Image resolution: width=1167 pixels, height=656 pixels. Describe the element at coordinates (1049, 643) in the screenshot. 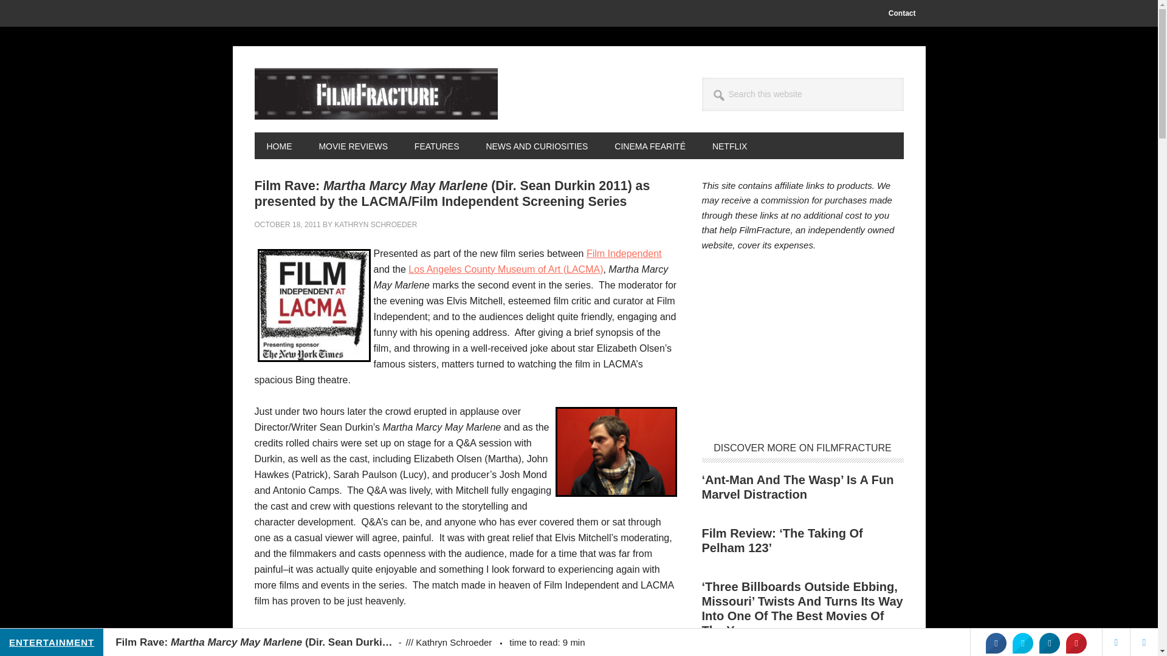

I see `Share on Linkedin` at that location.